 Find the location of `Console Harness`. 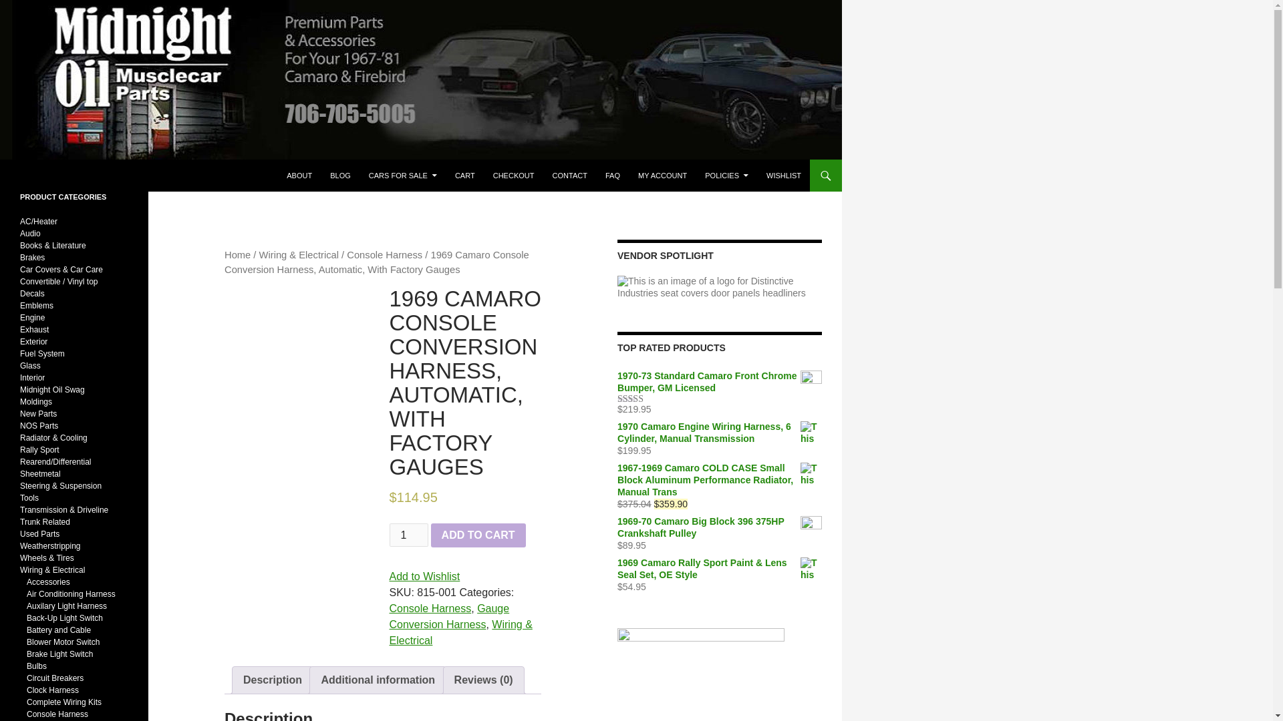

Console Harness is located at coordinates (429, 608).